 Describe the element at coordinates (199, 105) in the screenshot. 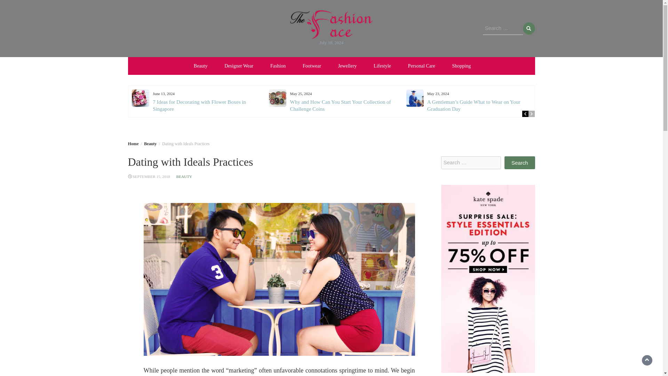

I see `7 Ideas for Decorating with Flower Boxes in Singapore` at that location.